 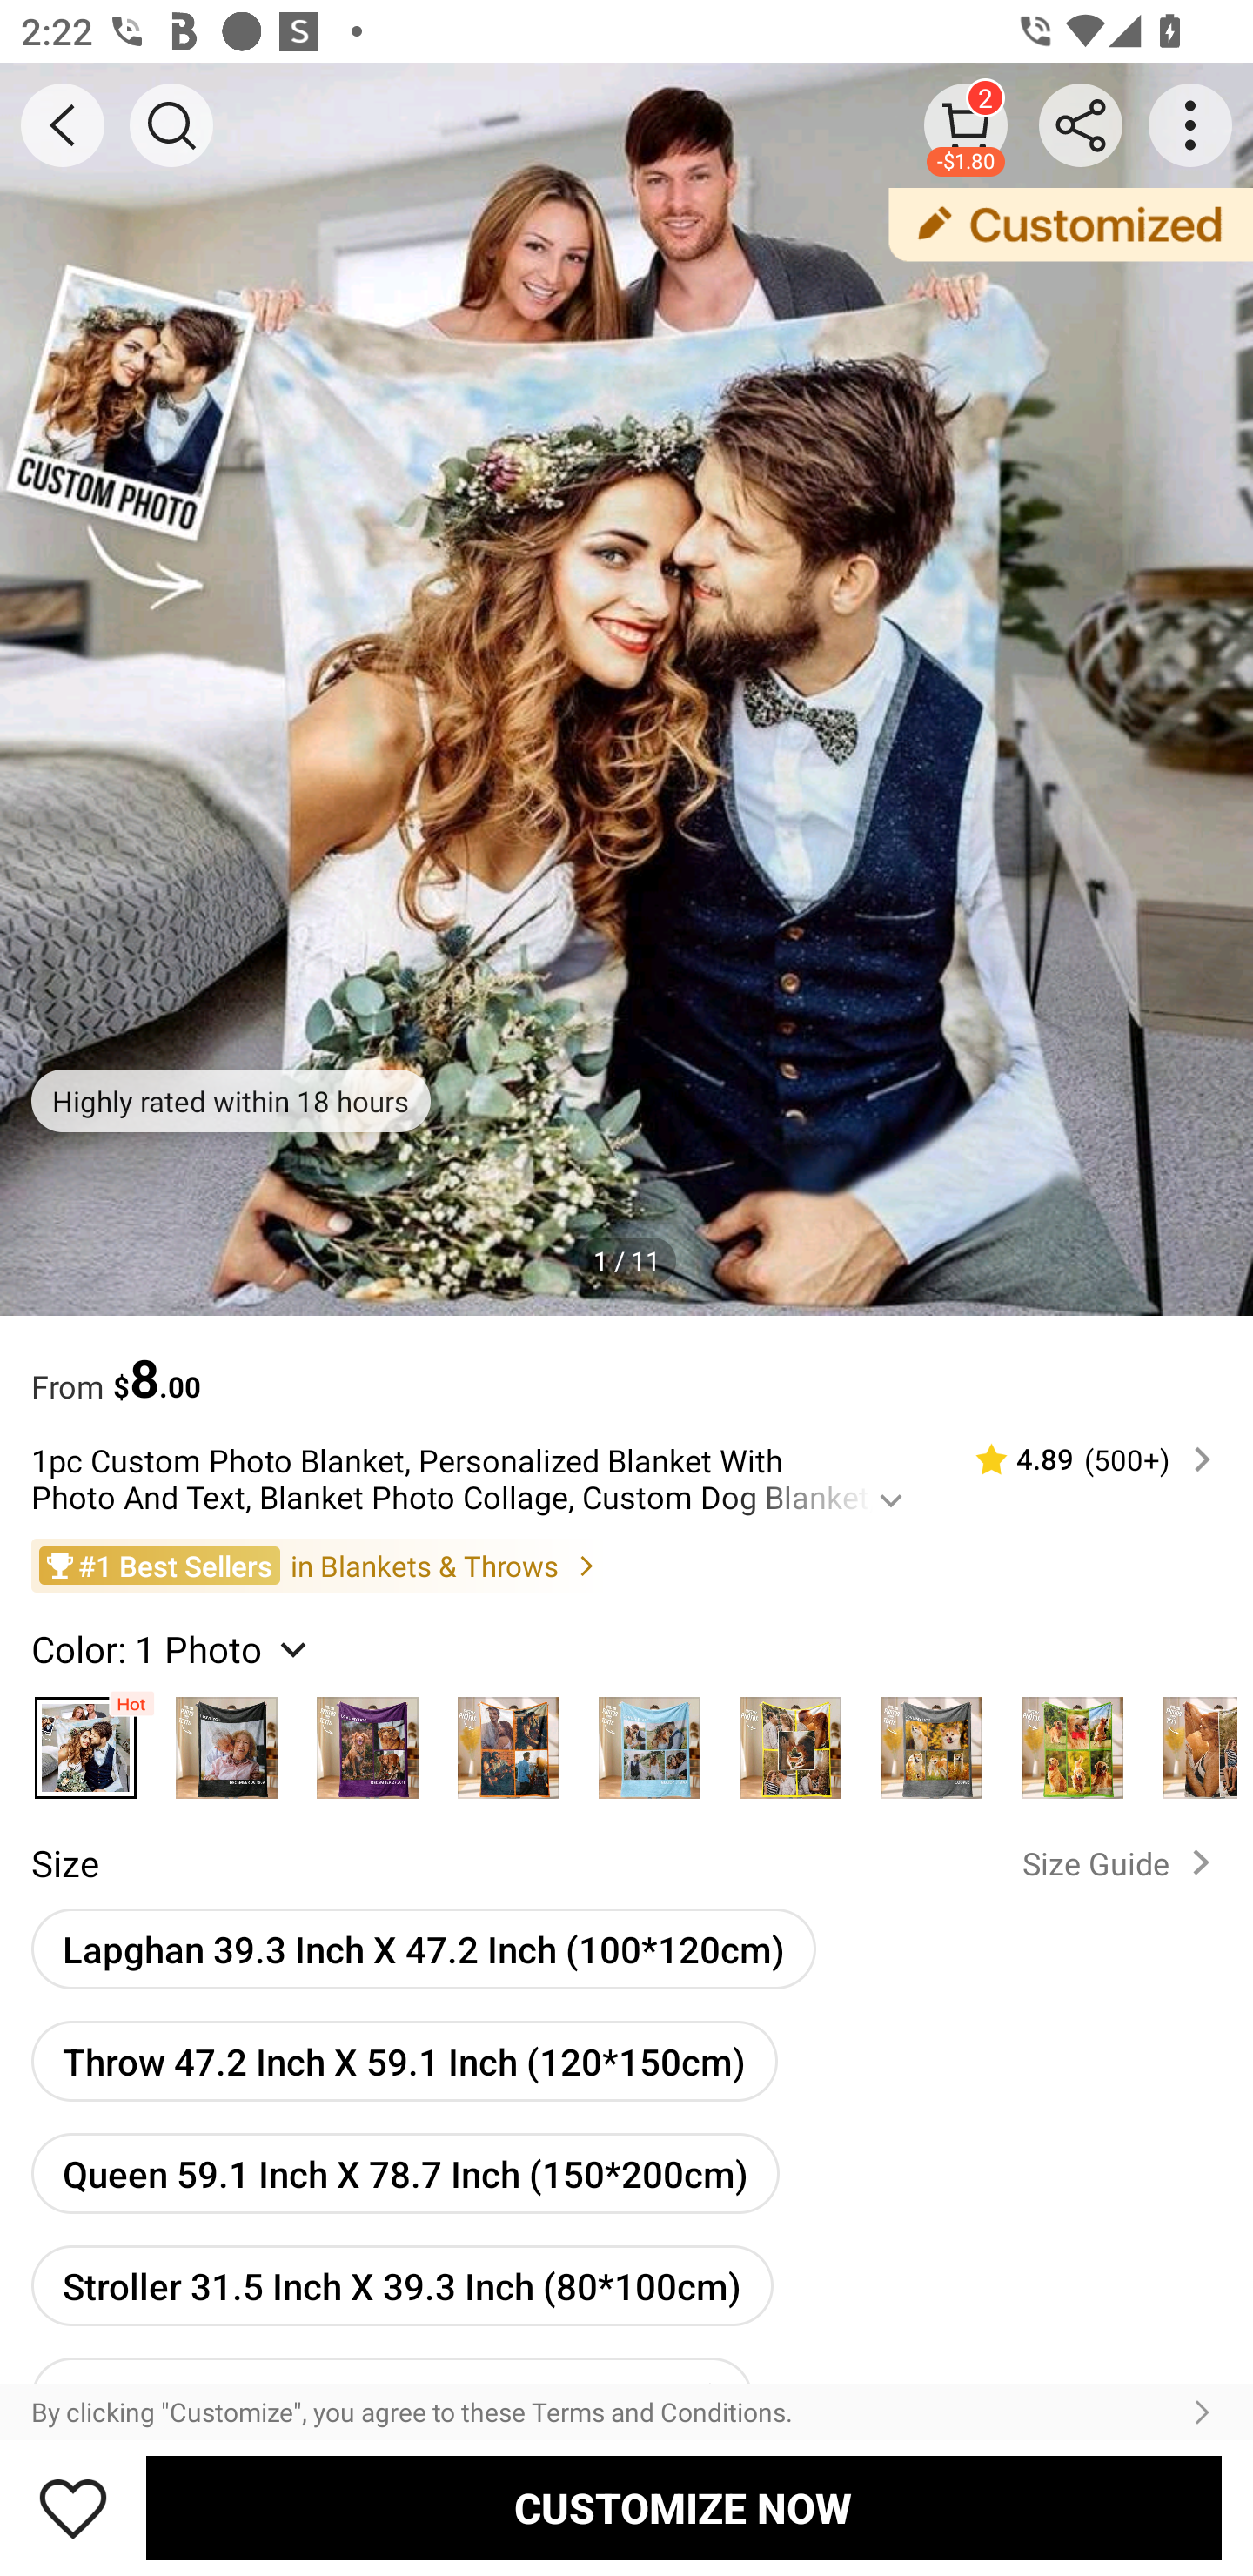 I want to click on 2 -$1.80, so click(x=966, y=124).